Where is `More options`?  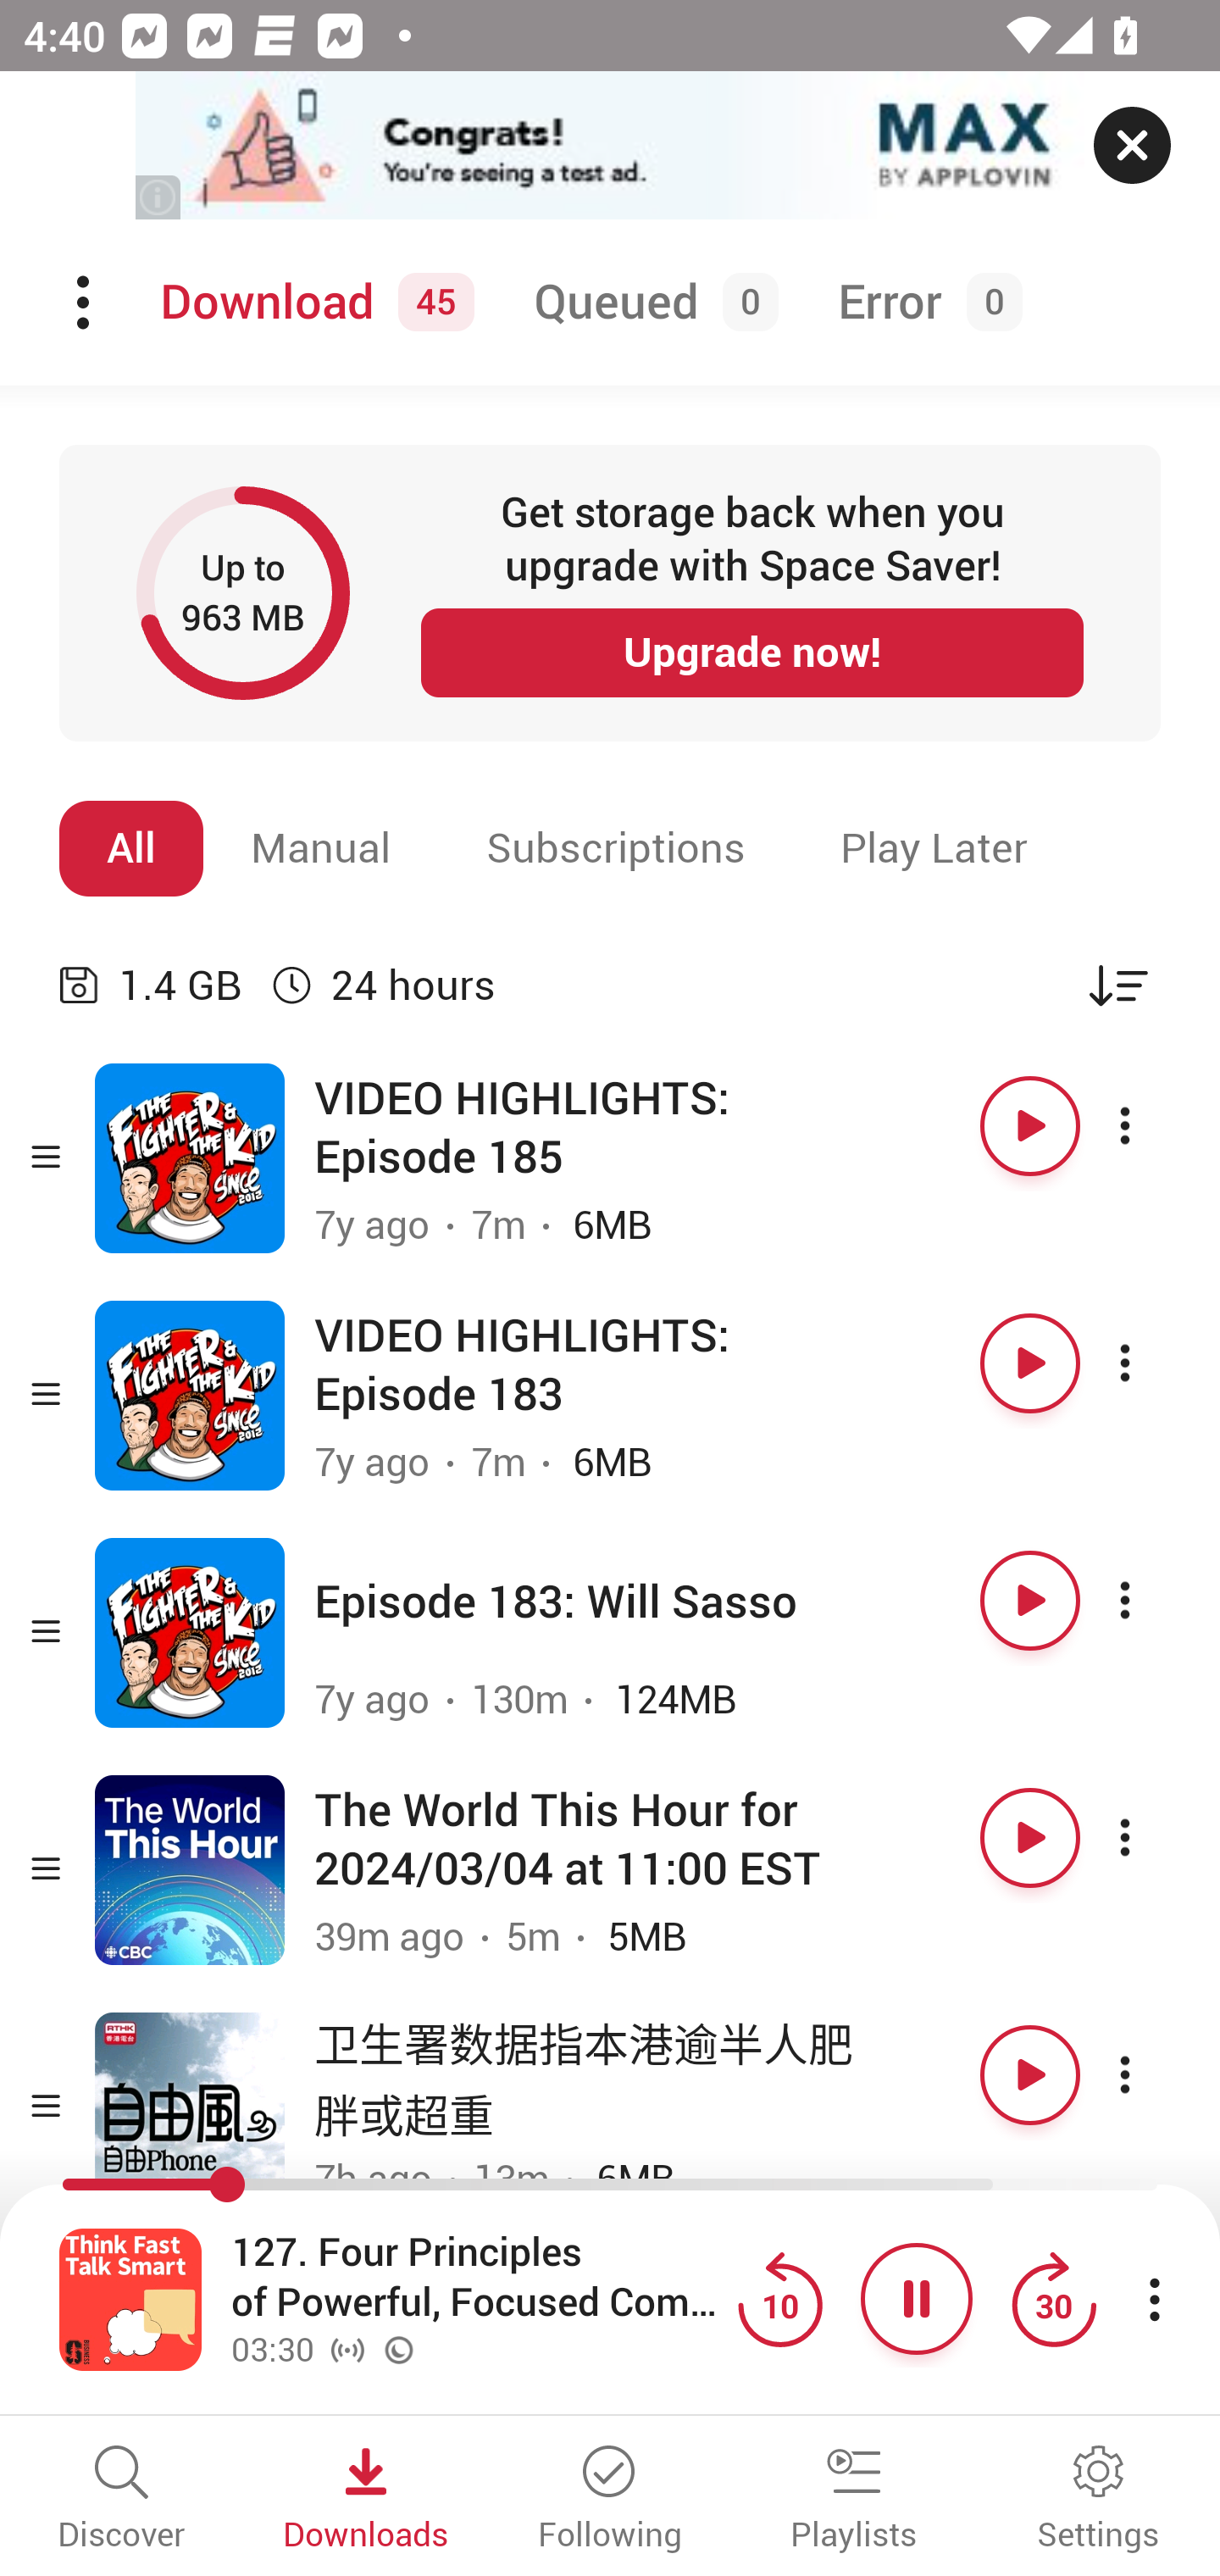 More options is located at coordinates (1154, 1837).